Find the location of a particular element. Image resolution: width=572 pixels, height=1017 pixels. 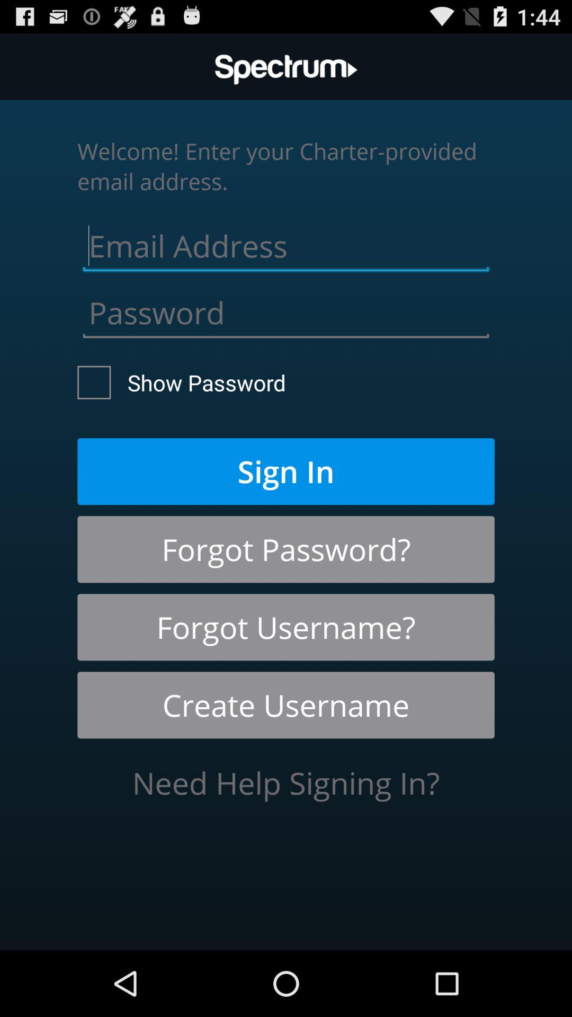

turn off sign in item is located at coordinates (286, 471).